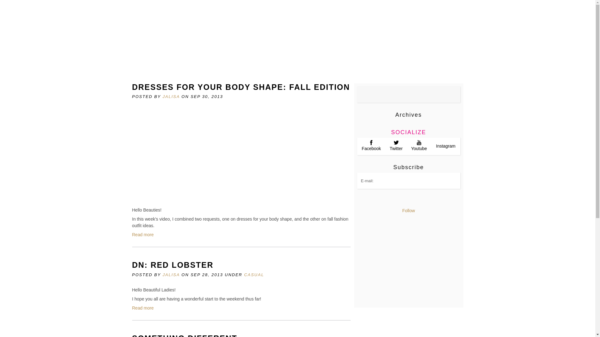 This screenshot has height=337, width=600. I want to click on CASUAL, so click(254, 275).